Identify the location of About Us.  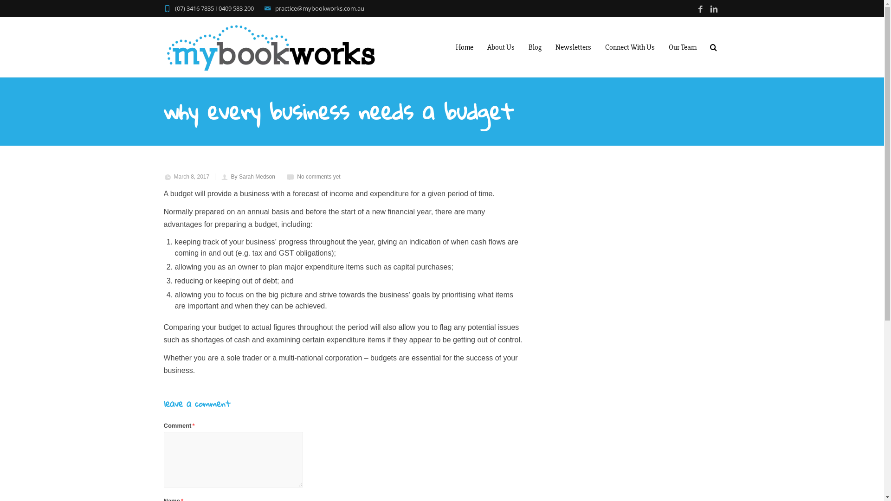
(500, 47).